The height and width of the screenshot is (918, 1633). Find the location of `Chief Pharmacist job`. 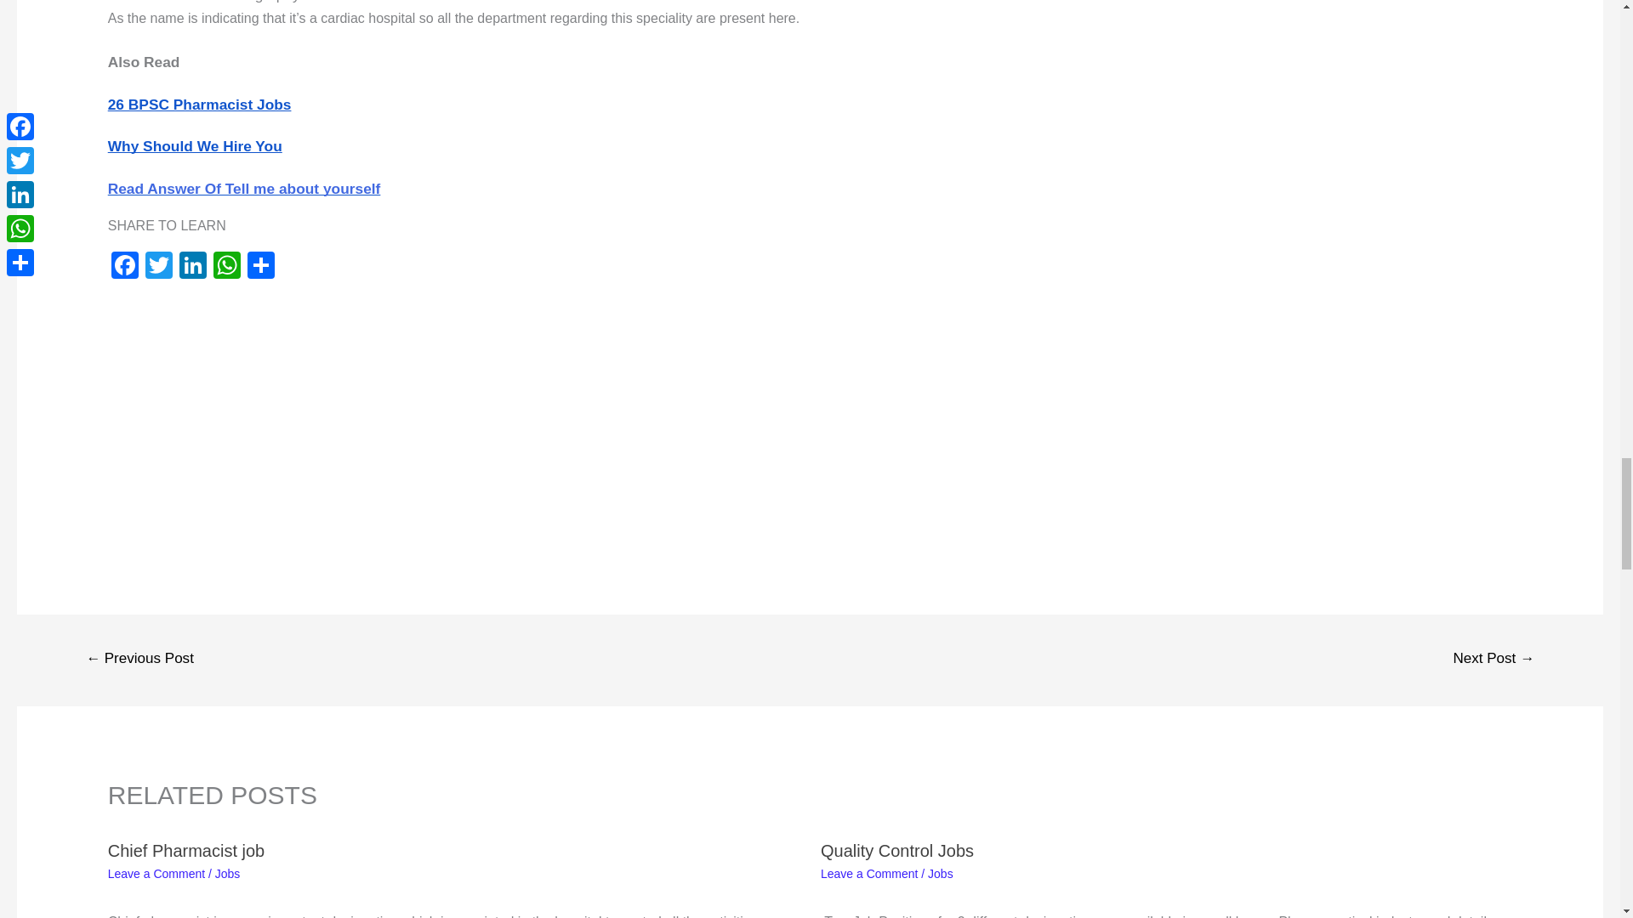

Chief Pharmacist job is located at coordinates (185, 850).